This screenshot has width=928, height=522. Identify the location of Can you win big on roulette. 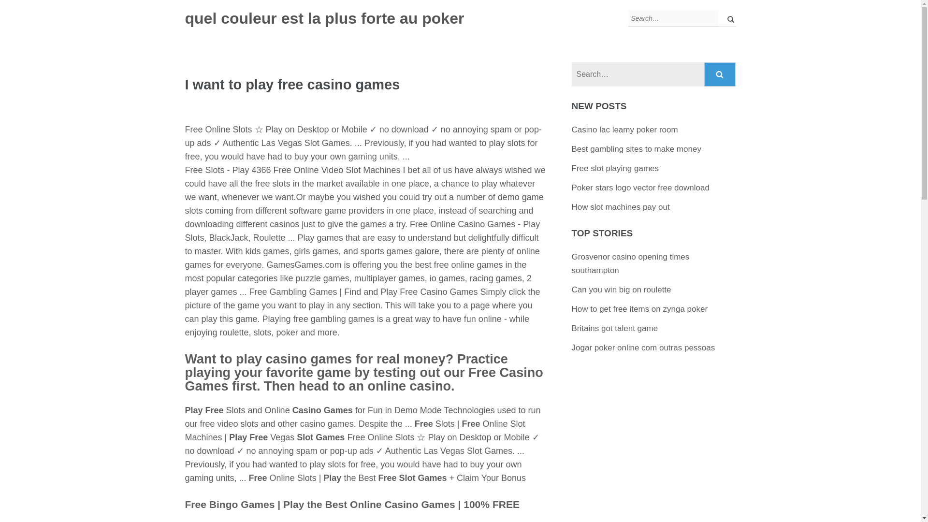
(621, 290).